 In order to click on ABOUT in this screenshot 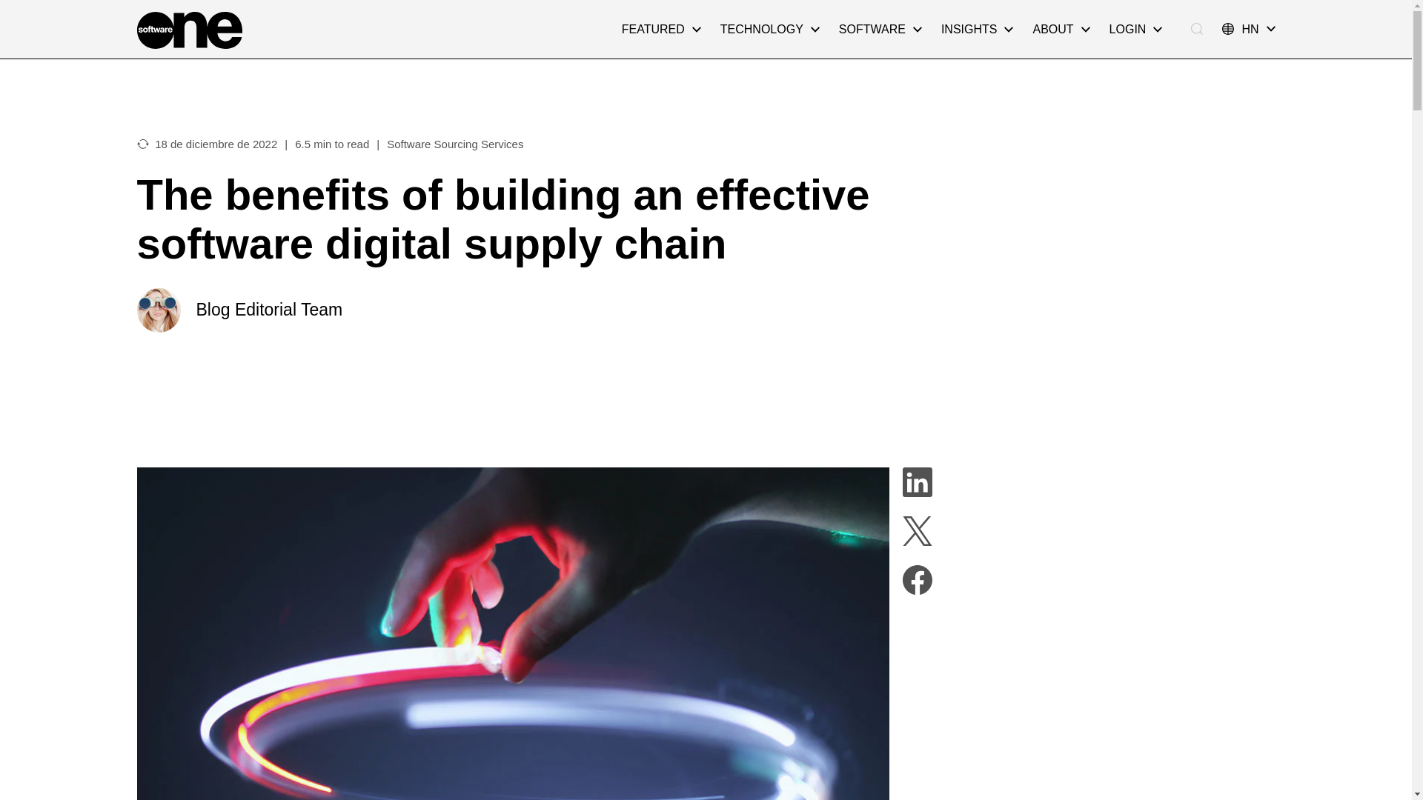, I will do `click(1061, 30)`.